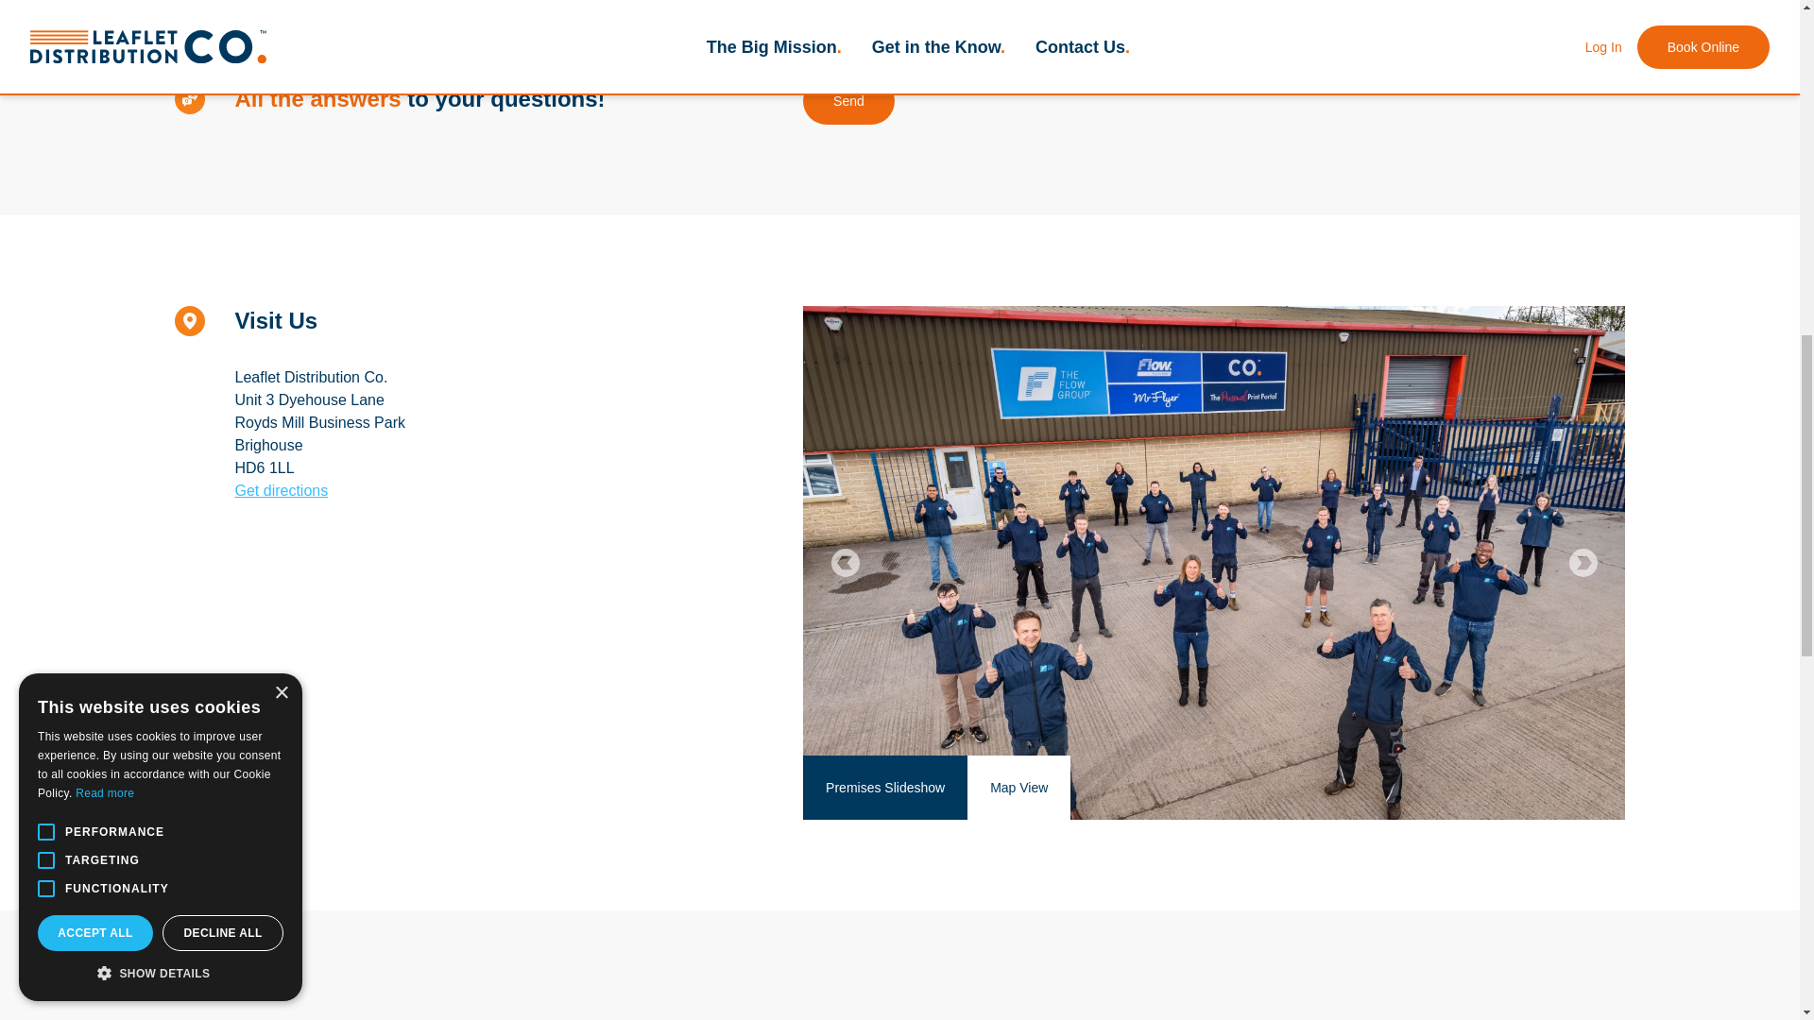 The height and width of the screenshot is (1020, 1814). I want to click on All the answers, so click(317, 98).